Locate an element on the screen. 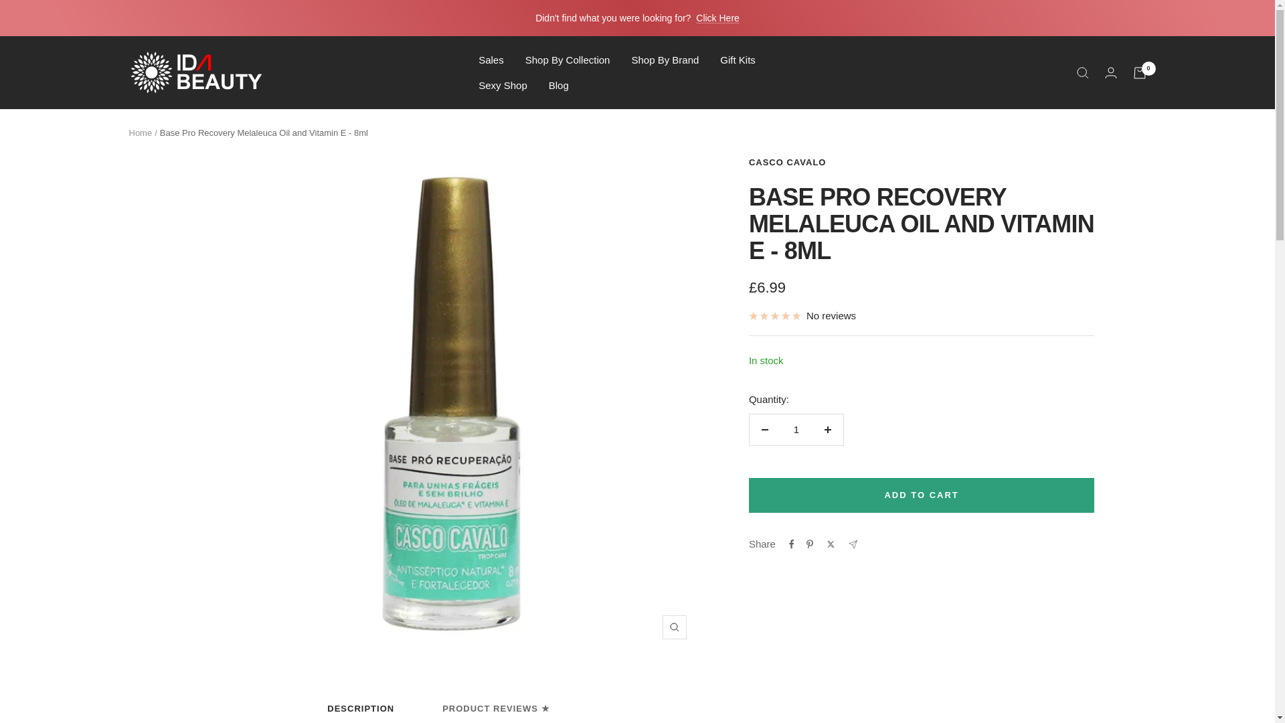  1 is located at coordinates (796, 430).